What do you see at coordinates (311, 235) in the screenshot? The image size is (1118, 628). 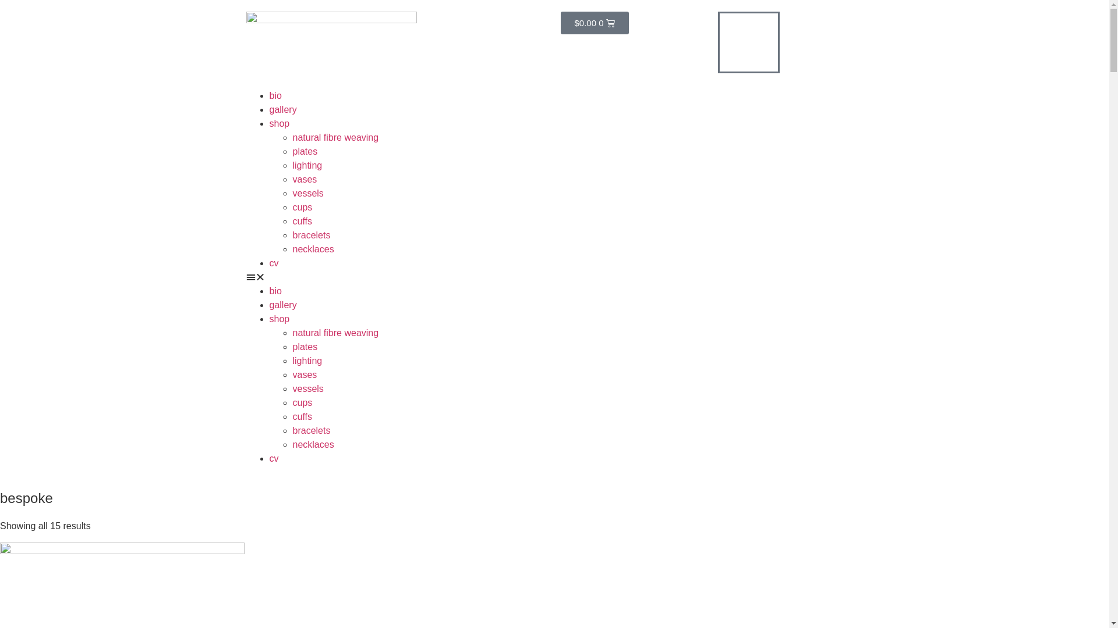 I see `bracelets` at bounding box center [311, 235].